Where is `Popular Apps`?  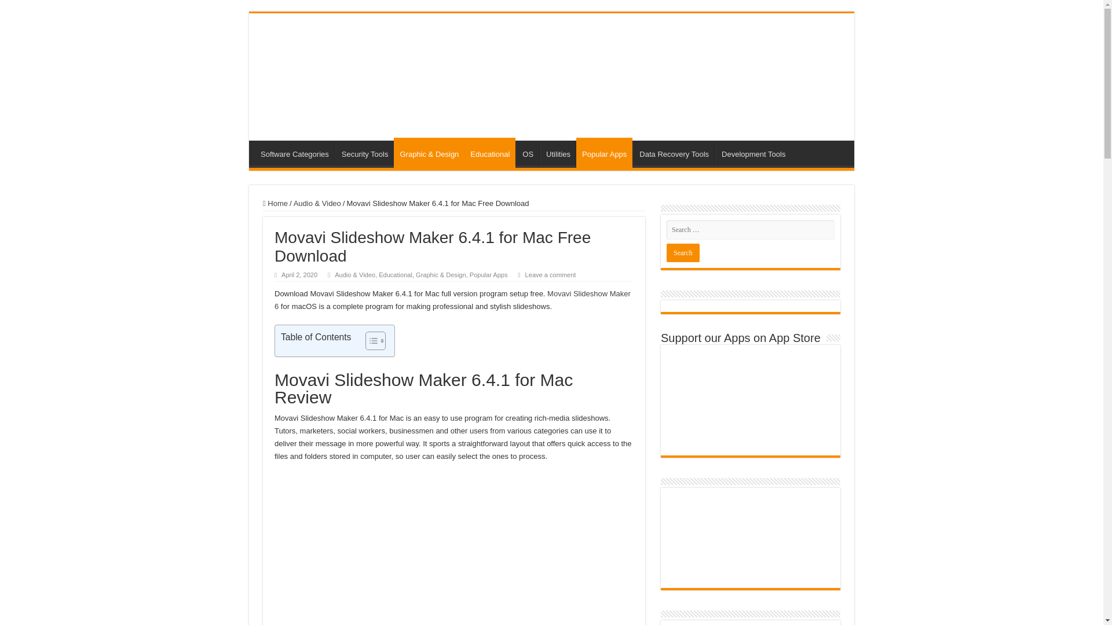
Popular Apps is located at coordinates (489, 274).